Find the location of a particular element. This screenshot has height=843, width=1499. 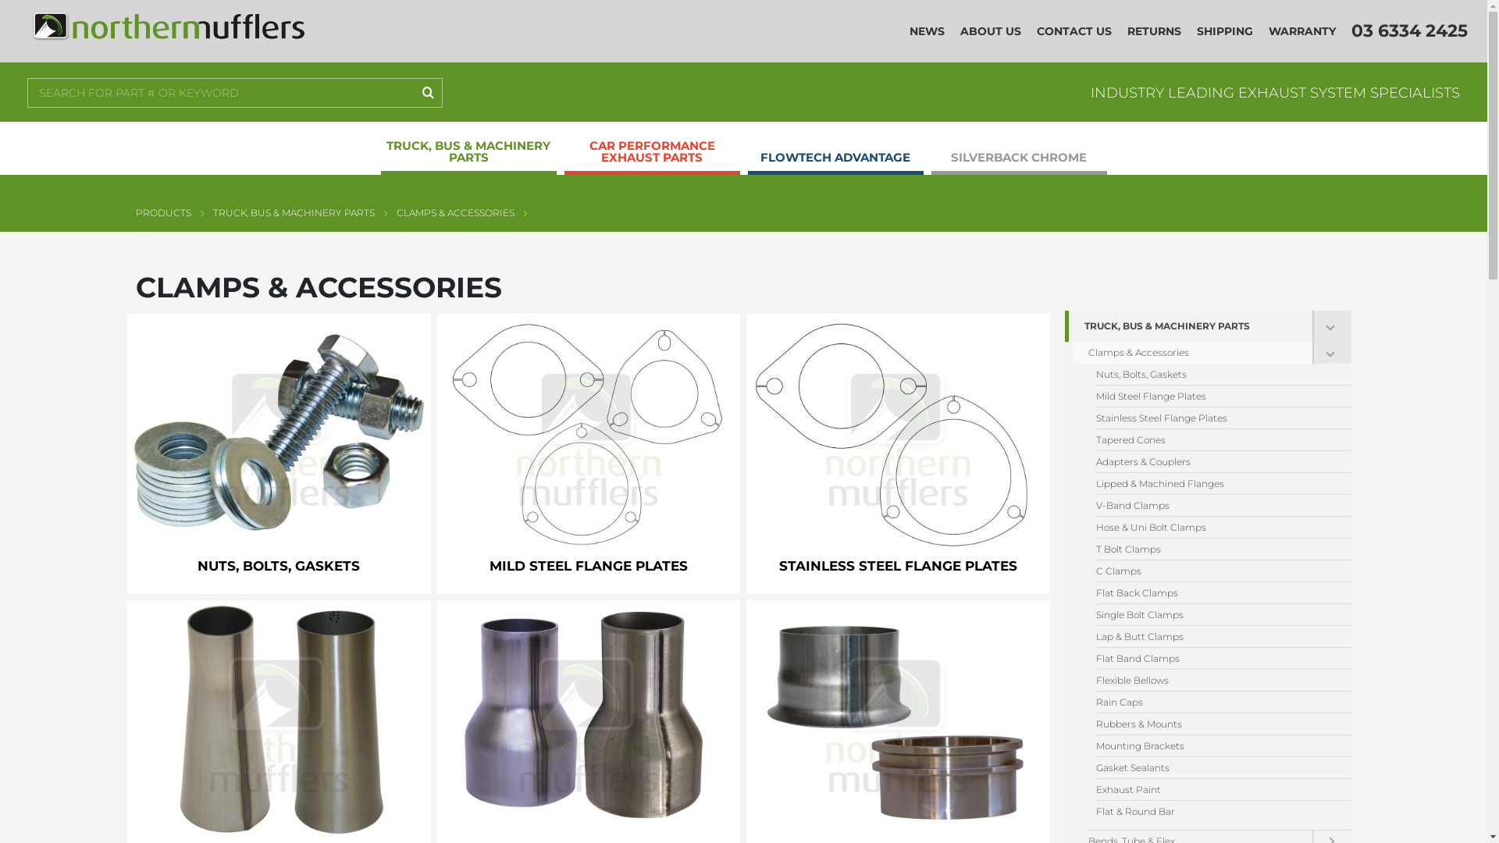

ABOUT US is located at coordinates (991, 31).